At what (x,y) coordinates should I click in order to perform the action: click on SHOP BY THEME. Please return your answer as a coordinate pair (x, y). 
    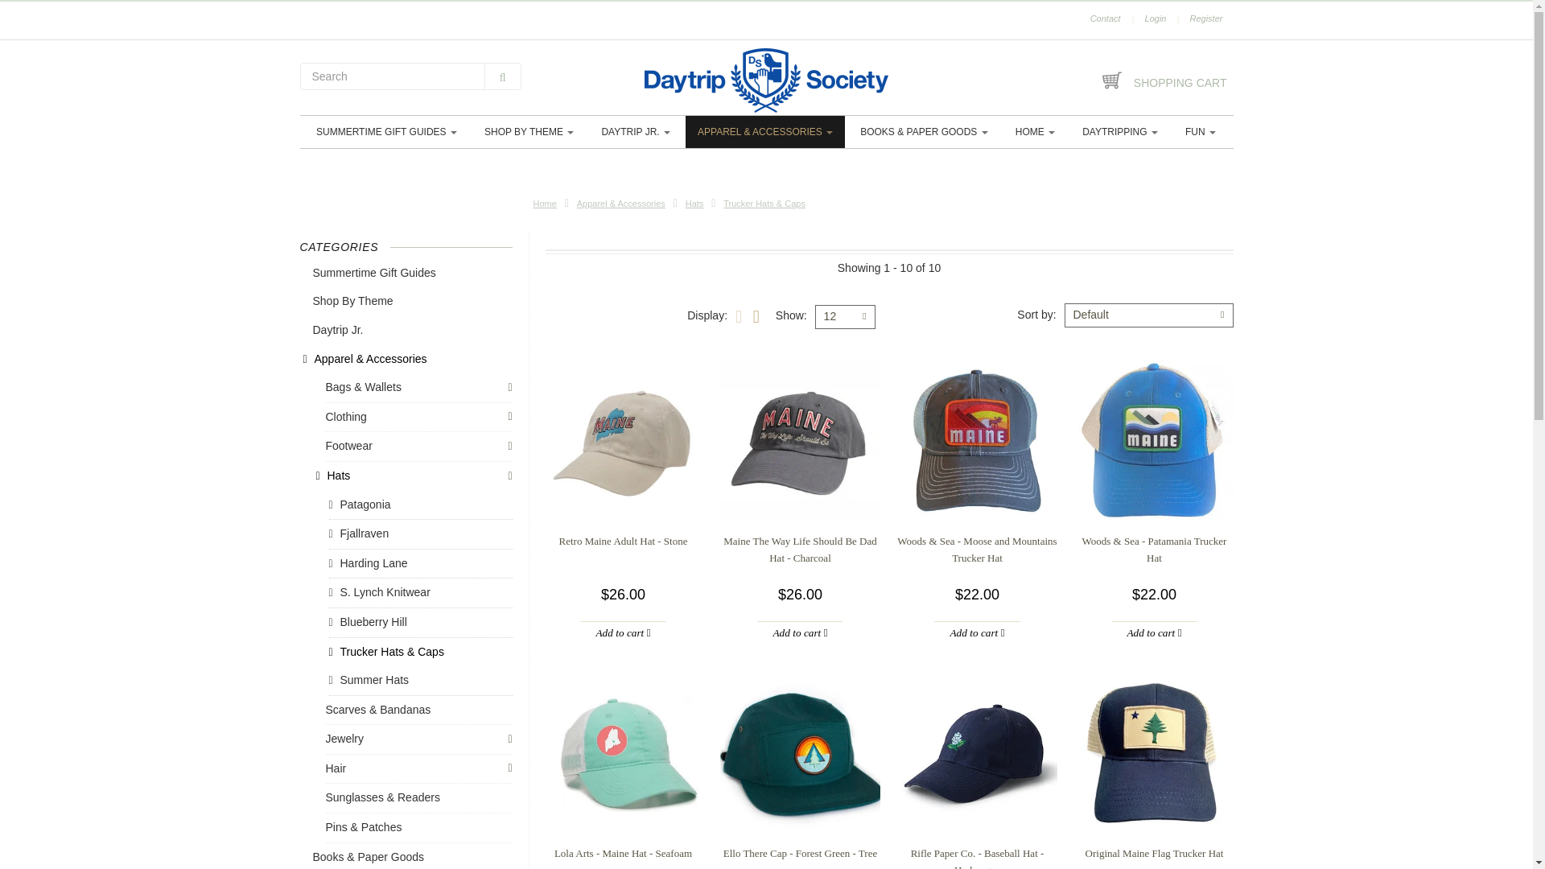
    Looking at the image, I should click on (529, 131).